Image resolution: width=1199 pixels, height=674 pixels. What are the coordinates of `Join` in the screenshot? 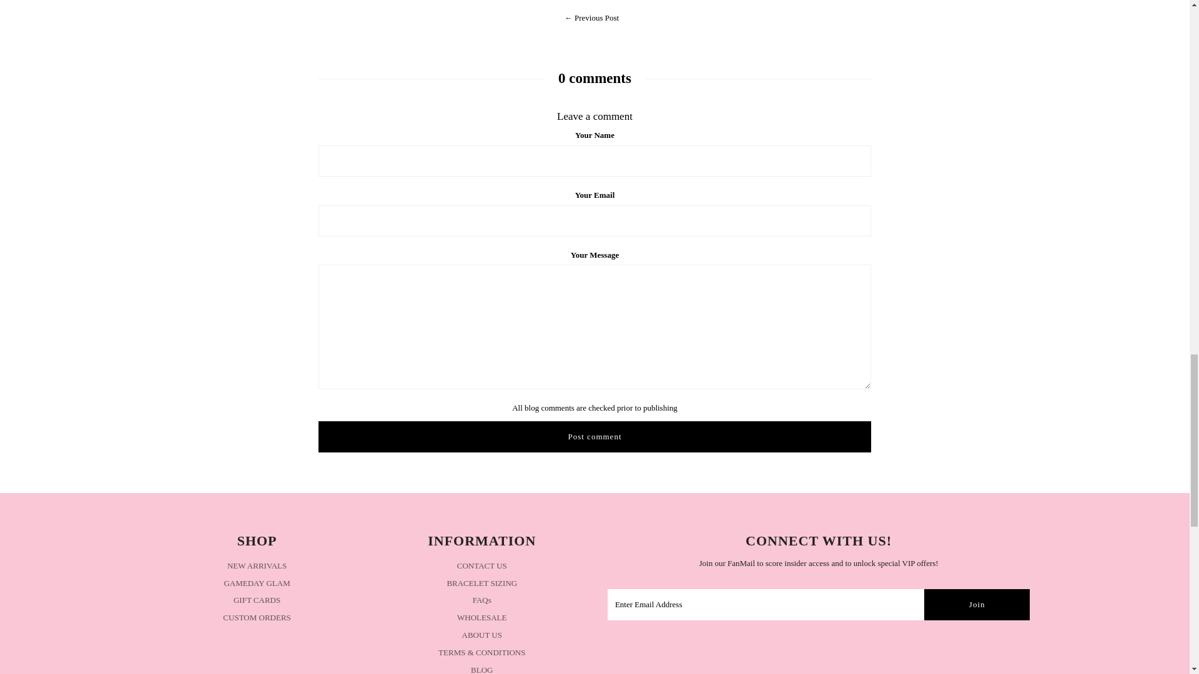 It's located at (977, 604).